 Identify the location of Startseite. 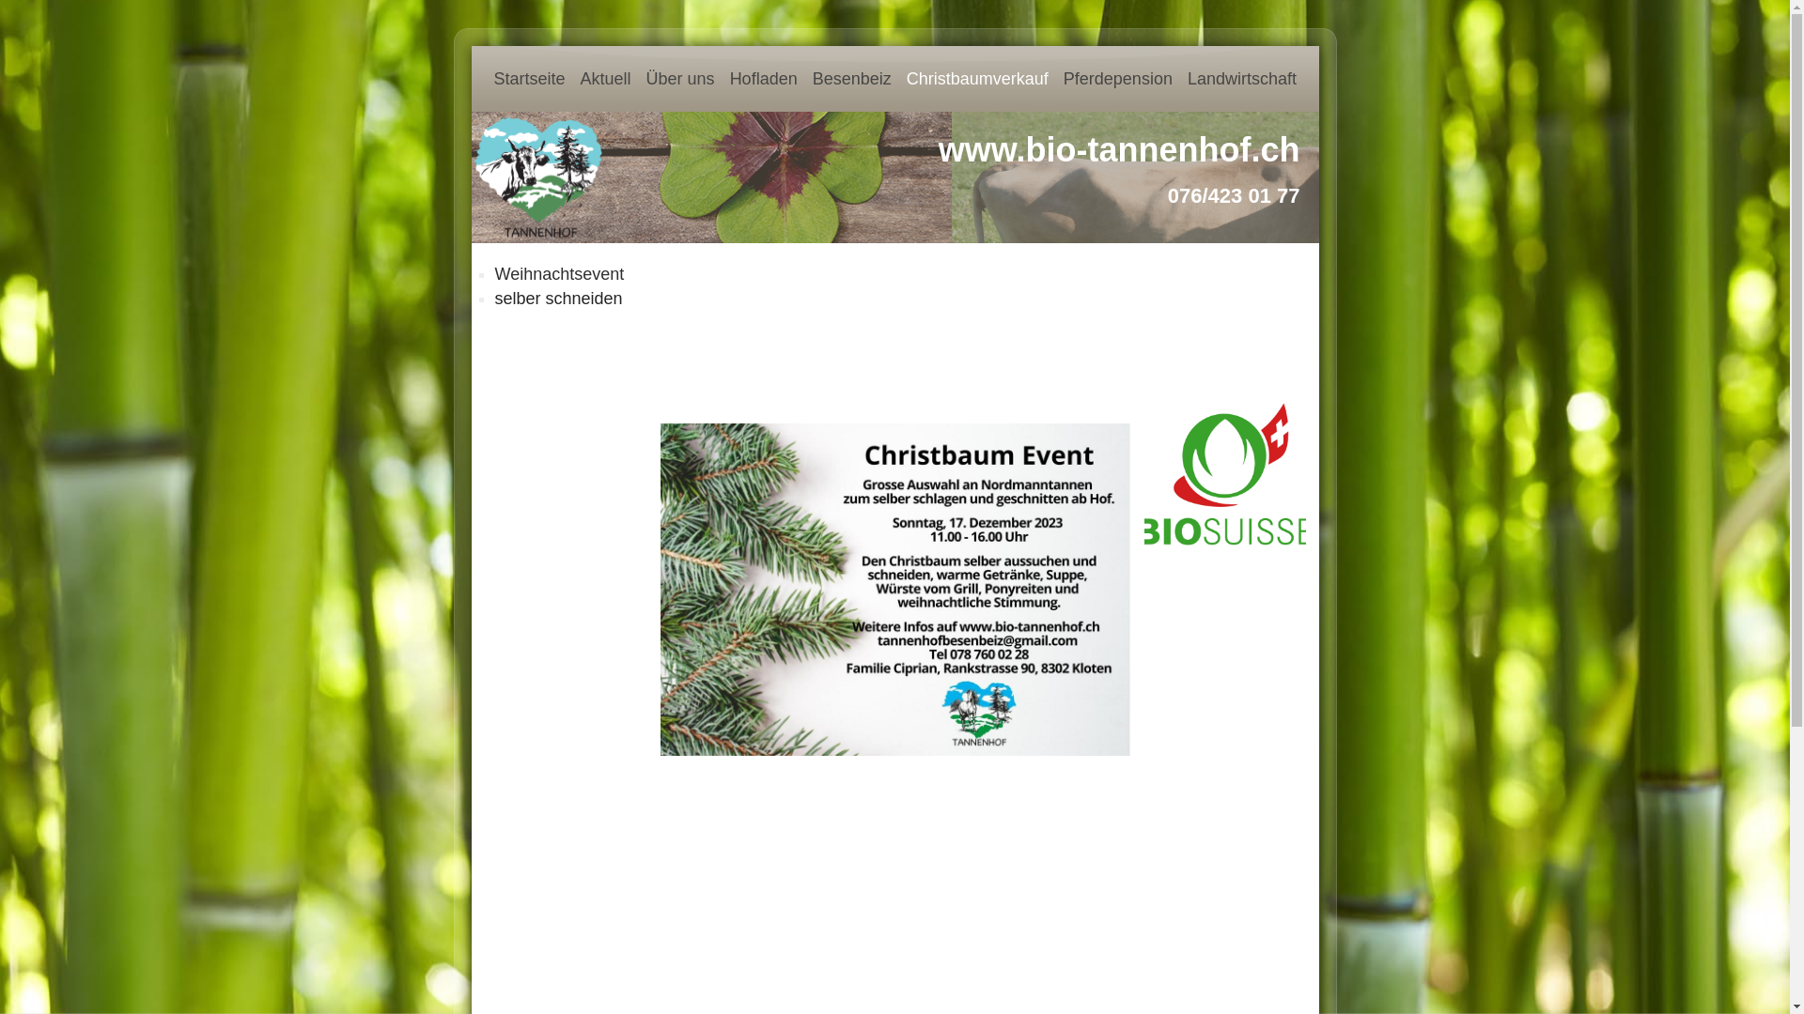
(530, 79).